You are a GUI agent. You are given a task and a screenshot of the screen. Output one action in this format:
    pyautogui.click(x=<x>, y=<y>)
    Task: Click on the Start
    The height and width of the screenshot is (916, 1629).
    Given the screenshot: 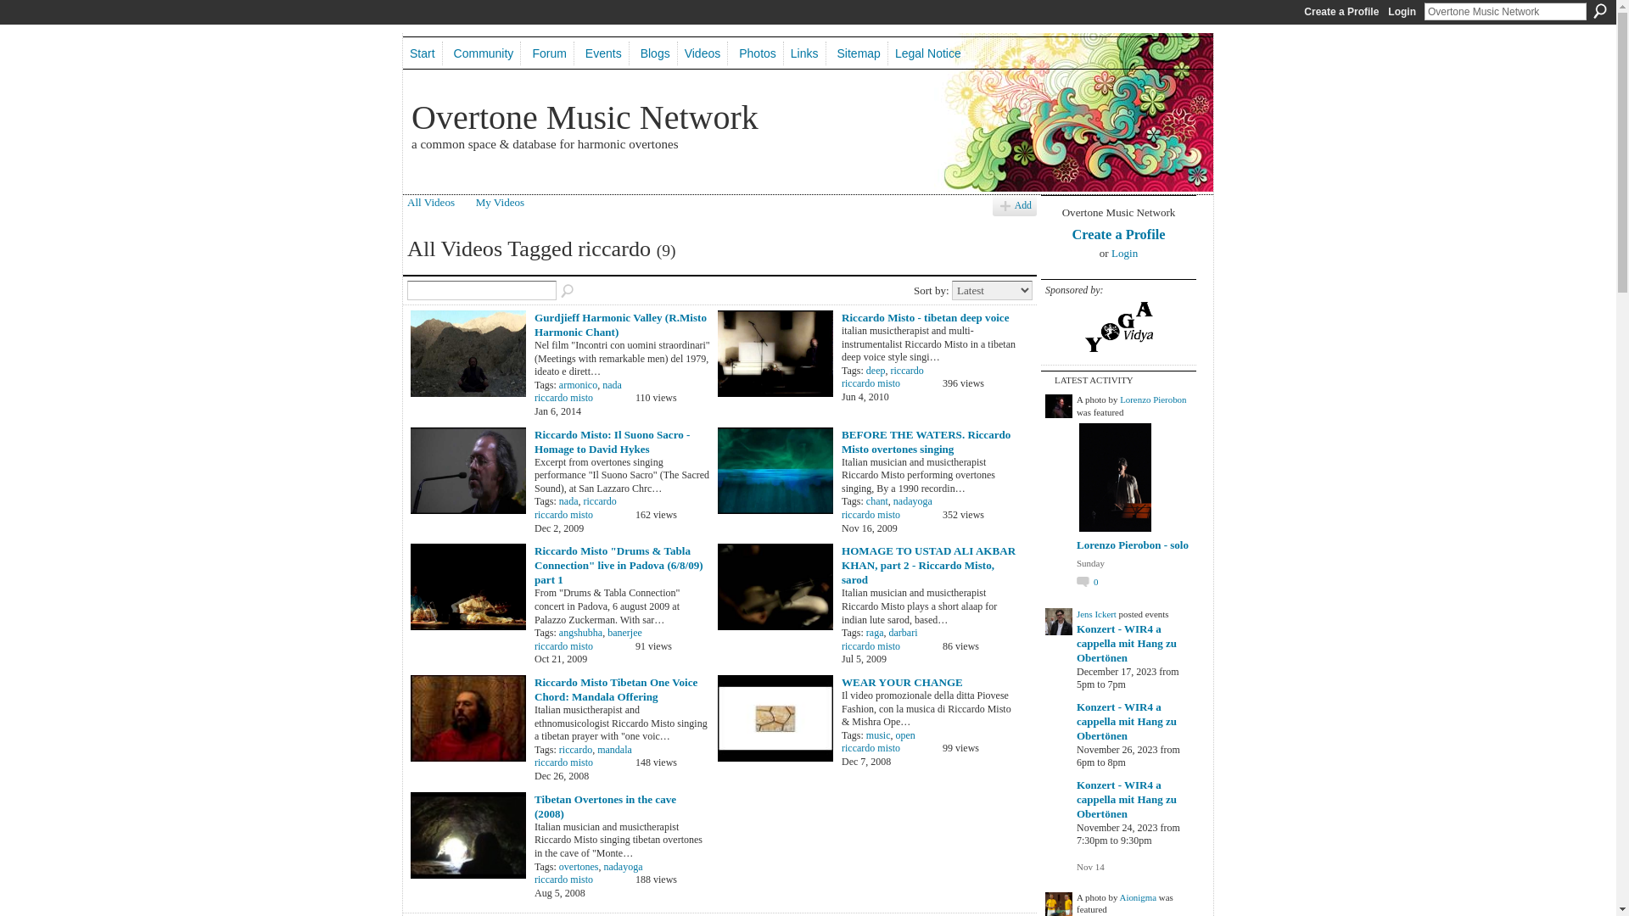 What is the action you would take?
    pyautogui.click(x=423, y=53)
    